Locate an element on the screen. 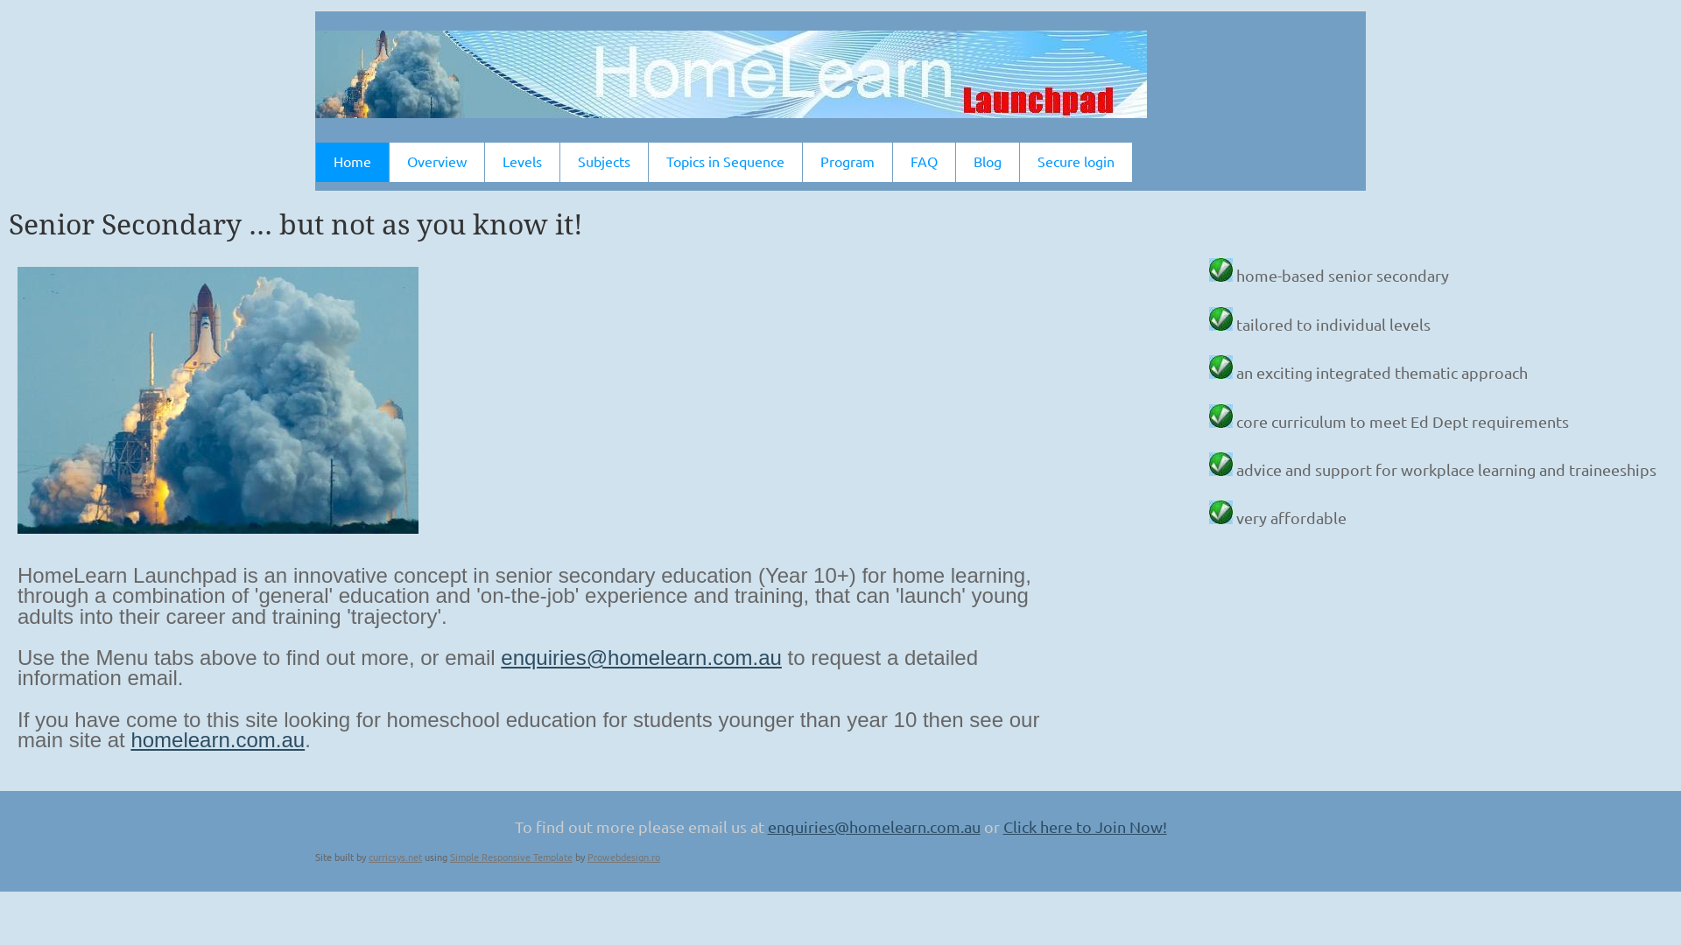 This screenshot has height=945, width=1681. enquiries@homelearn.com.au is located at coordinates (874, 826).